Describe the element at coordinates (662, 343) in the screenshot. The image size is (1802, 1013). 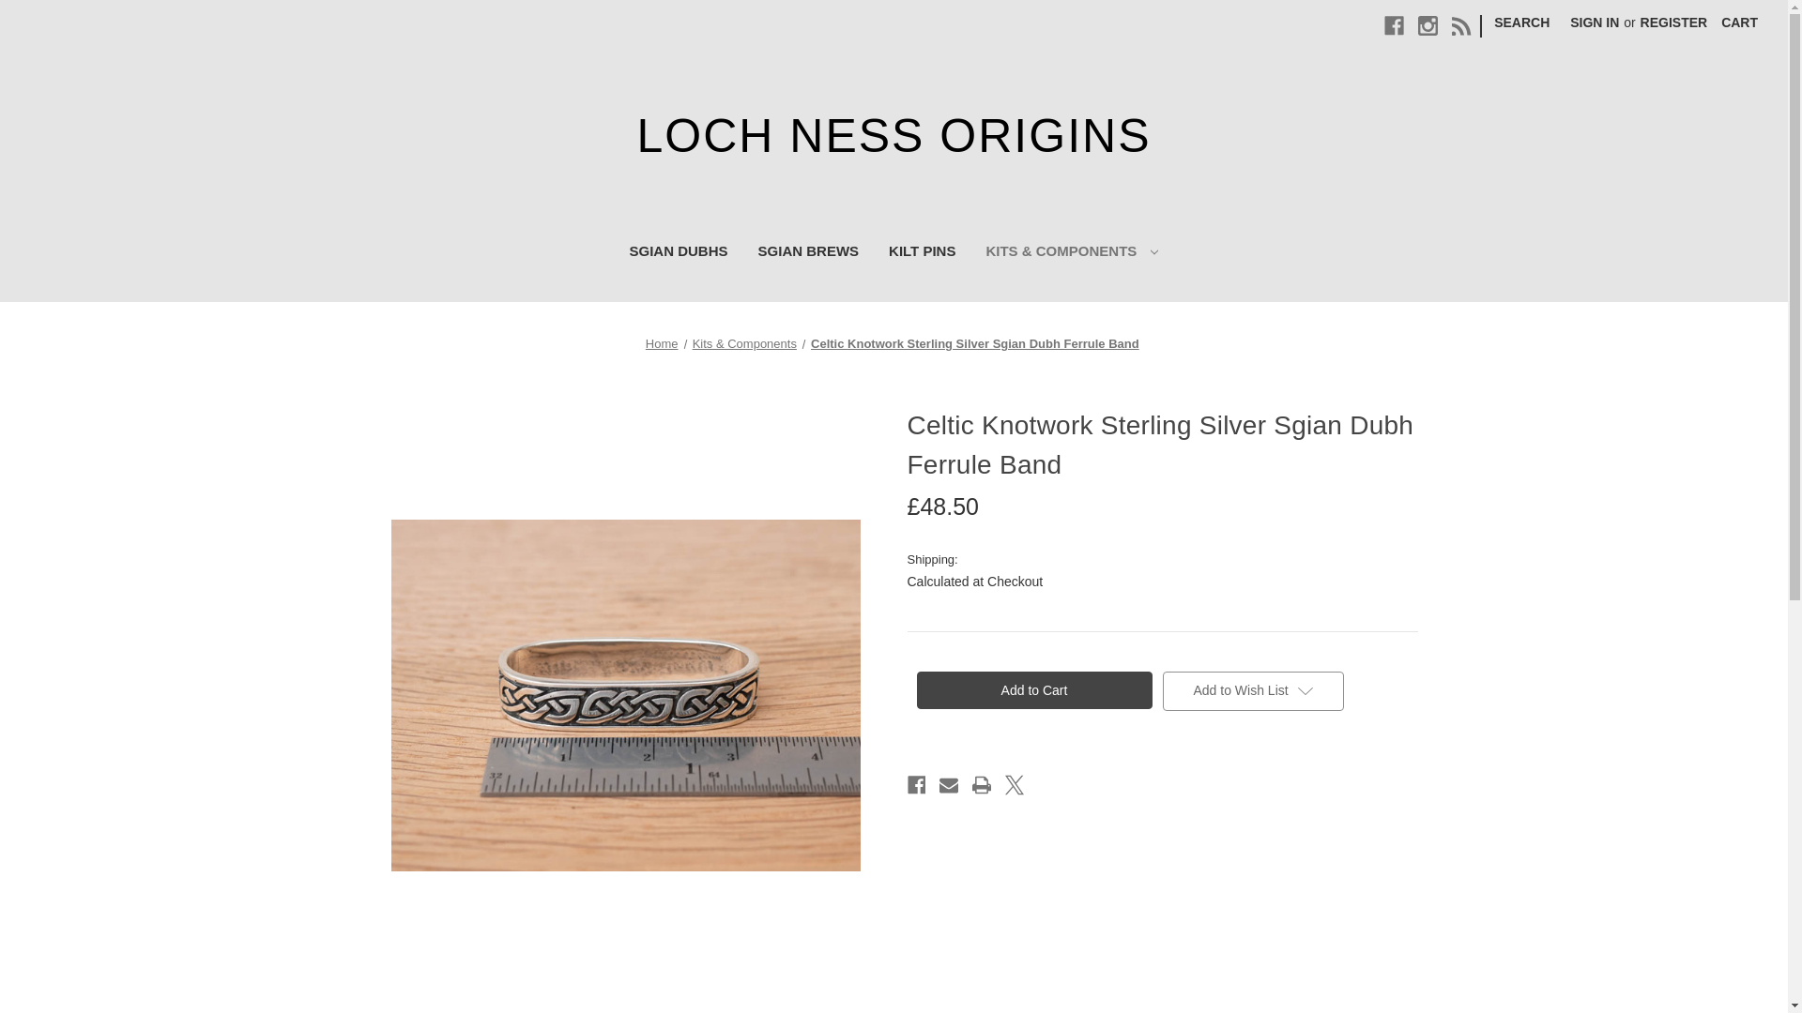
I see `Home` at that location.